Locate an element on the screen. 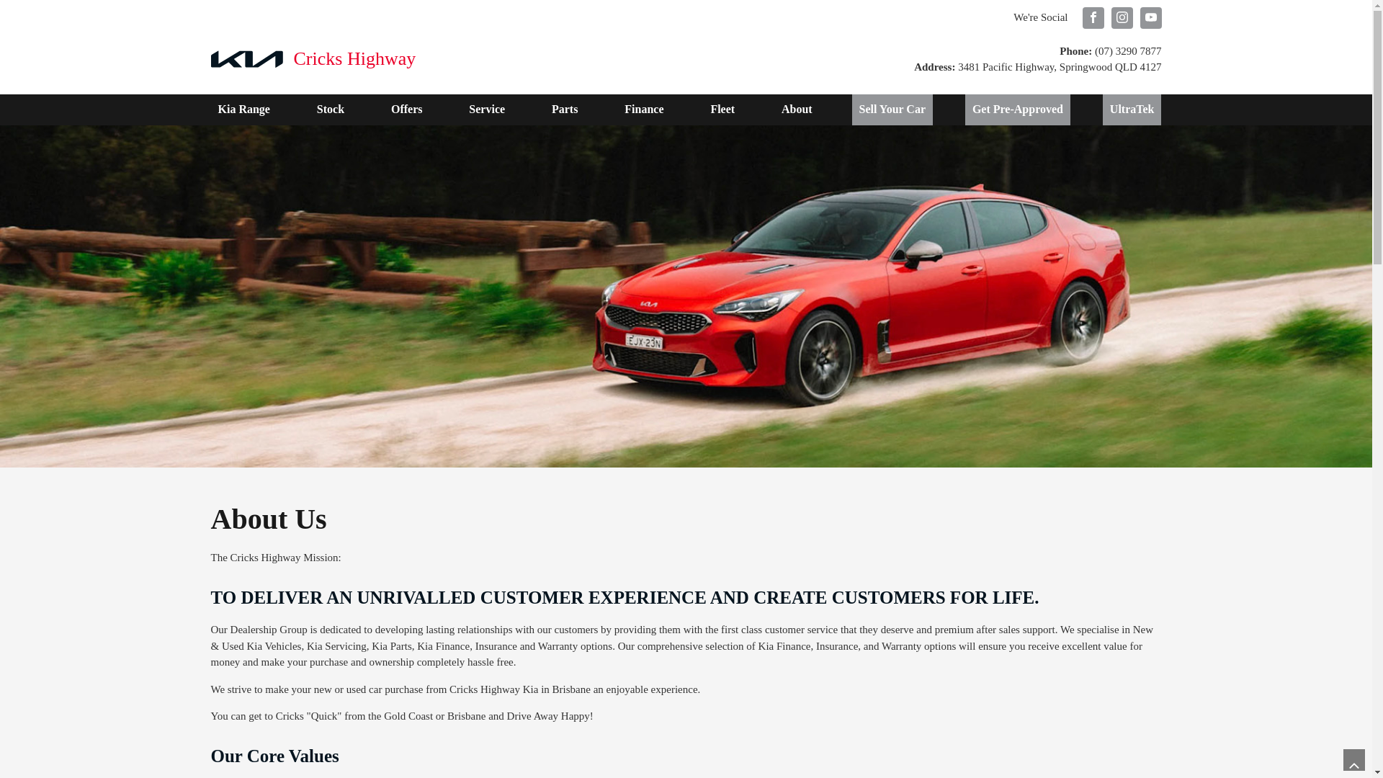  Stock is located at coordinates (331, 109).